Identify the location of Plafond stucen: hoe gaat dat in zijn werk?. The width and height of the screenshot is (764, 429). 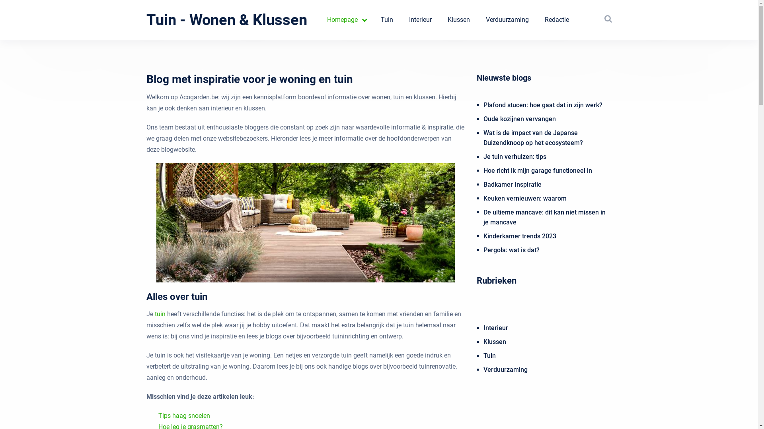
(543, 105).